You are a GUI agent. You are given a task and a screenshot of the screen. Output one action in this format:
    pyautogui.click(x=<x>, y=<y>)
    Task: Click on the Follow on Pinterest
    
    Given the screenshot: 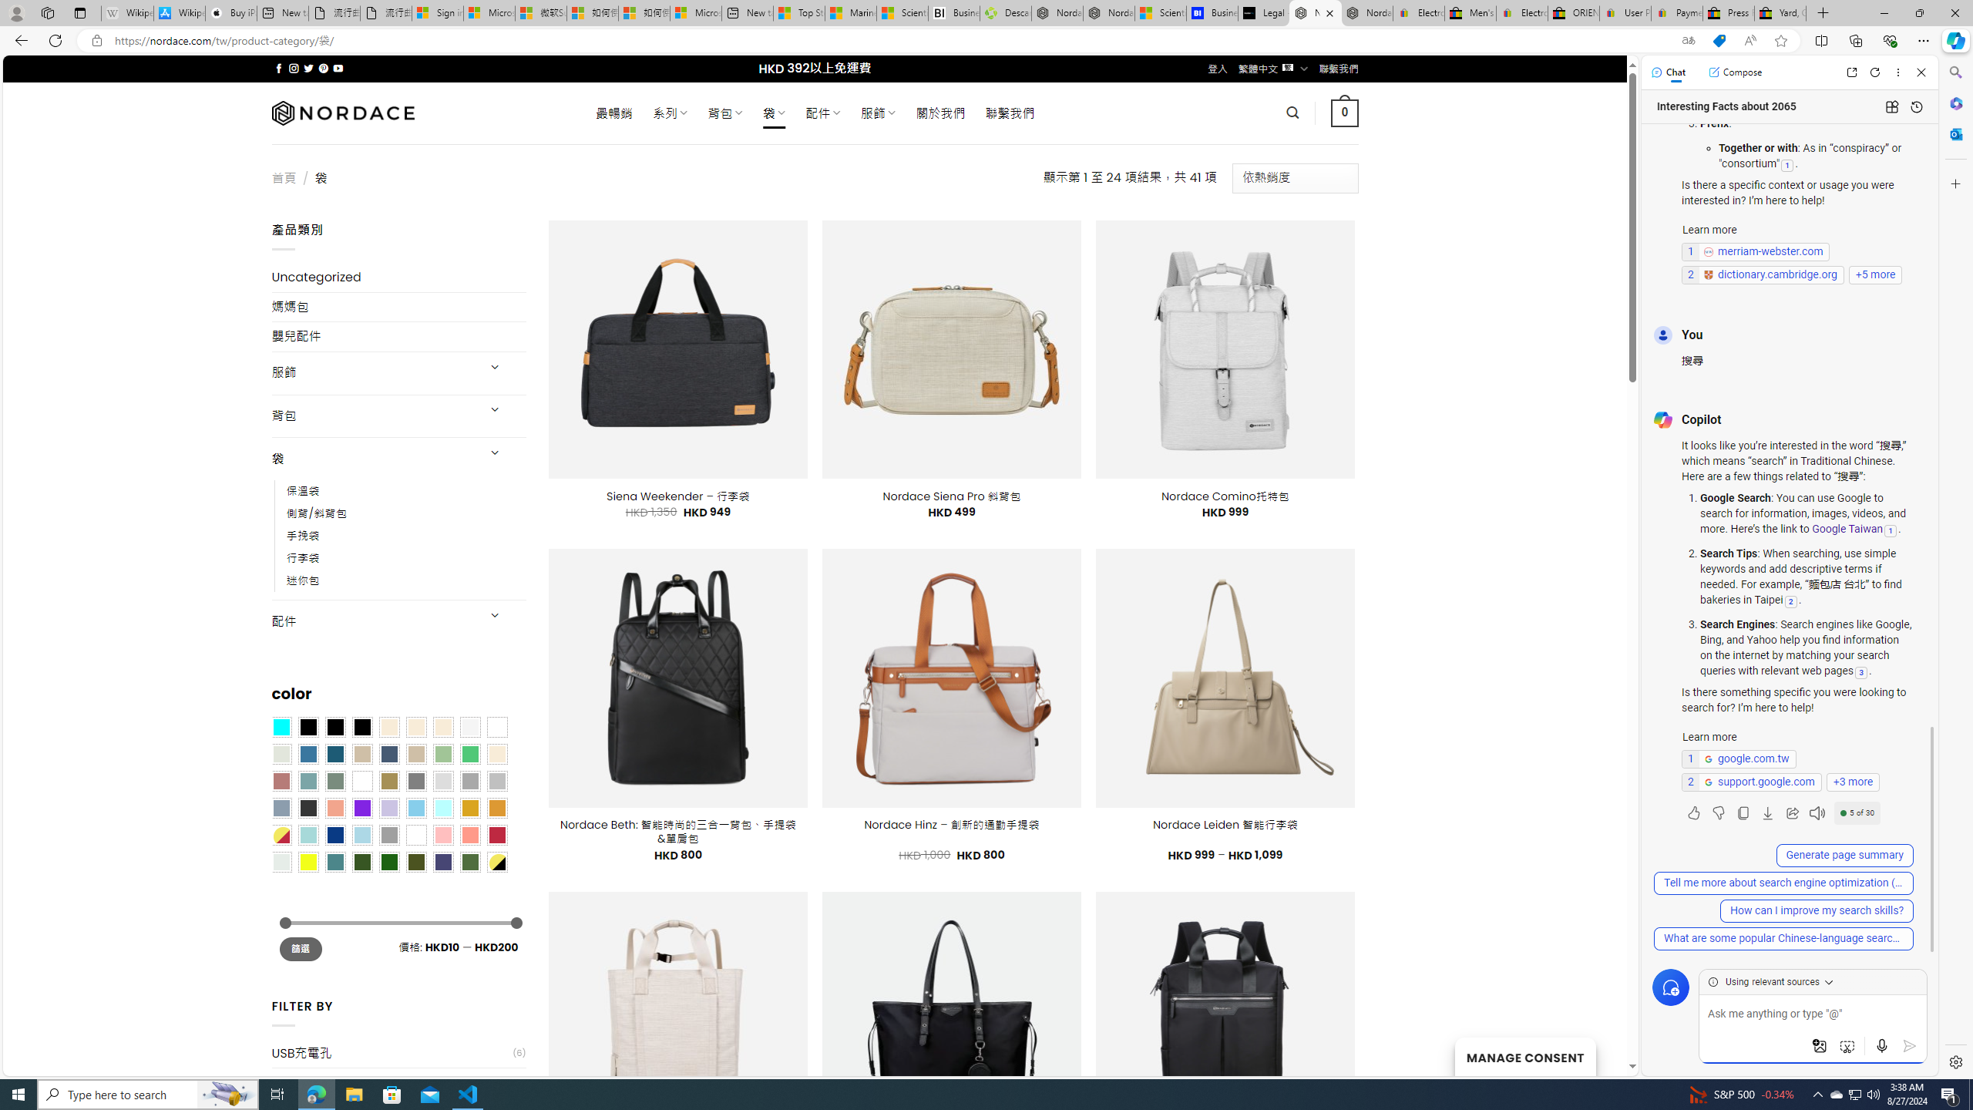 What is the action you would take?
    pyautogui.click(x=322, y=68)
    